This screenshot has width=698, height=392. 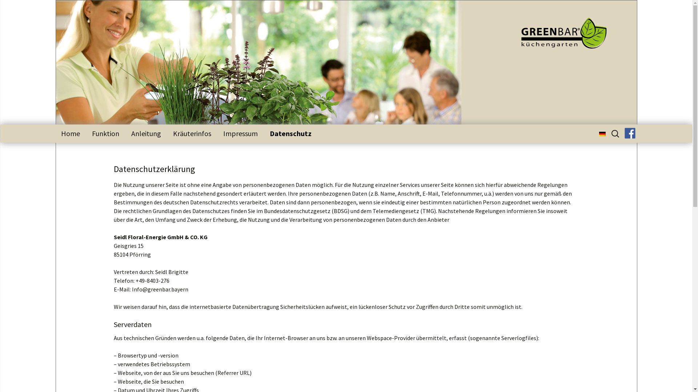 I want to click on Basilikum, so click(x=213, y=148).